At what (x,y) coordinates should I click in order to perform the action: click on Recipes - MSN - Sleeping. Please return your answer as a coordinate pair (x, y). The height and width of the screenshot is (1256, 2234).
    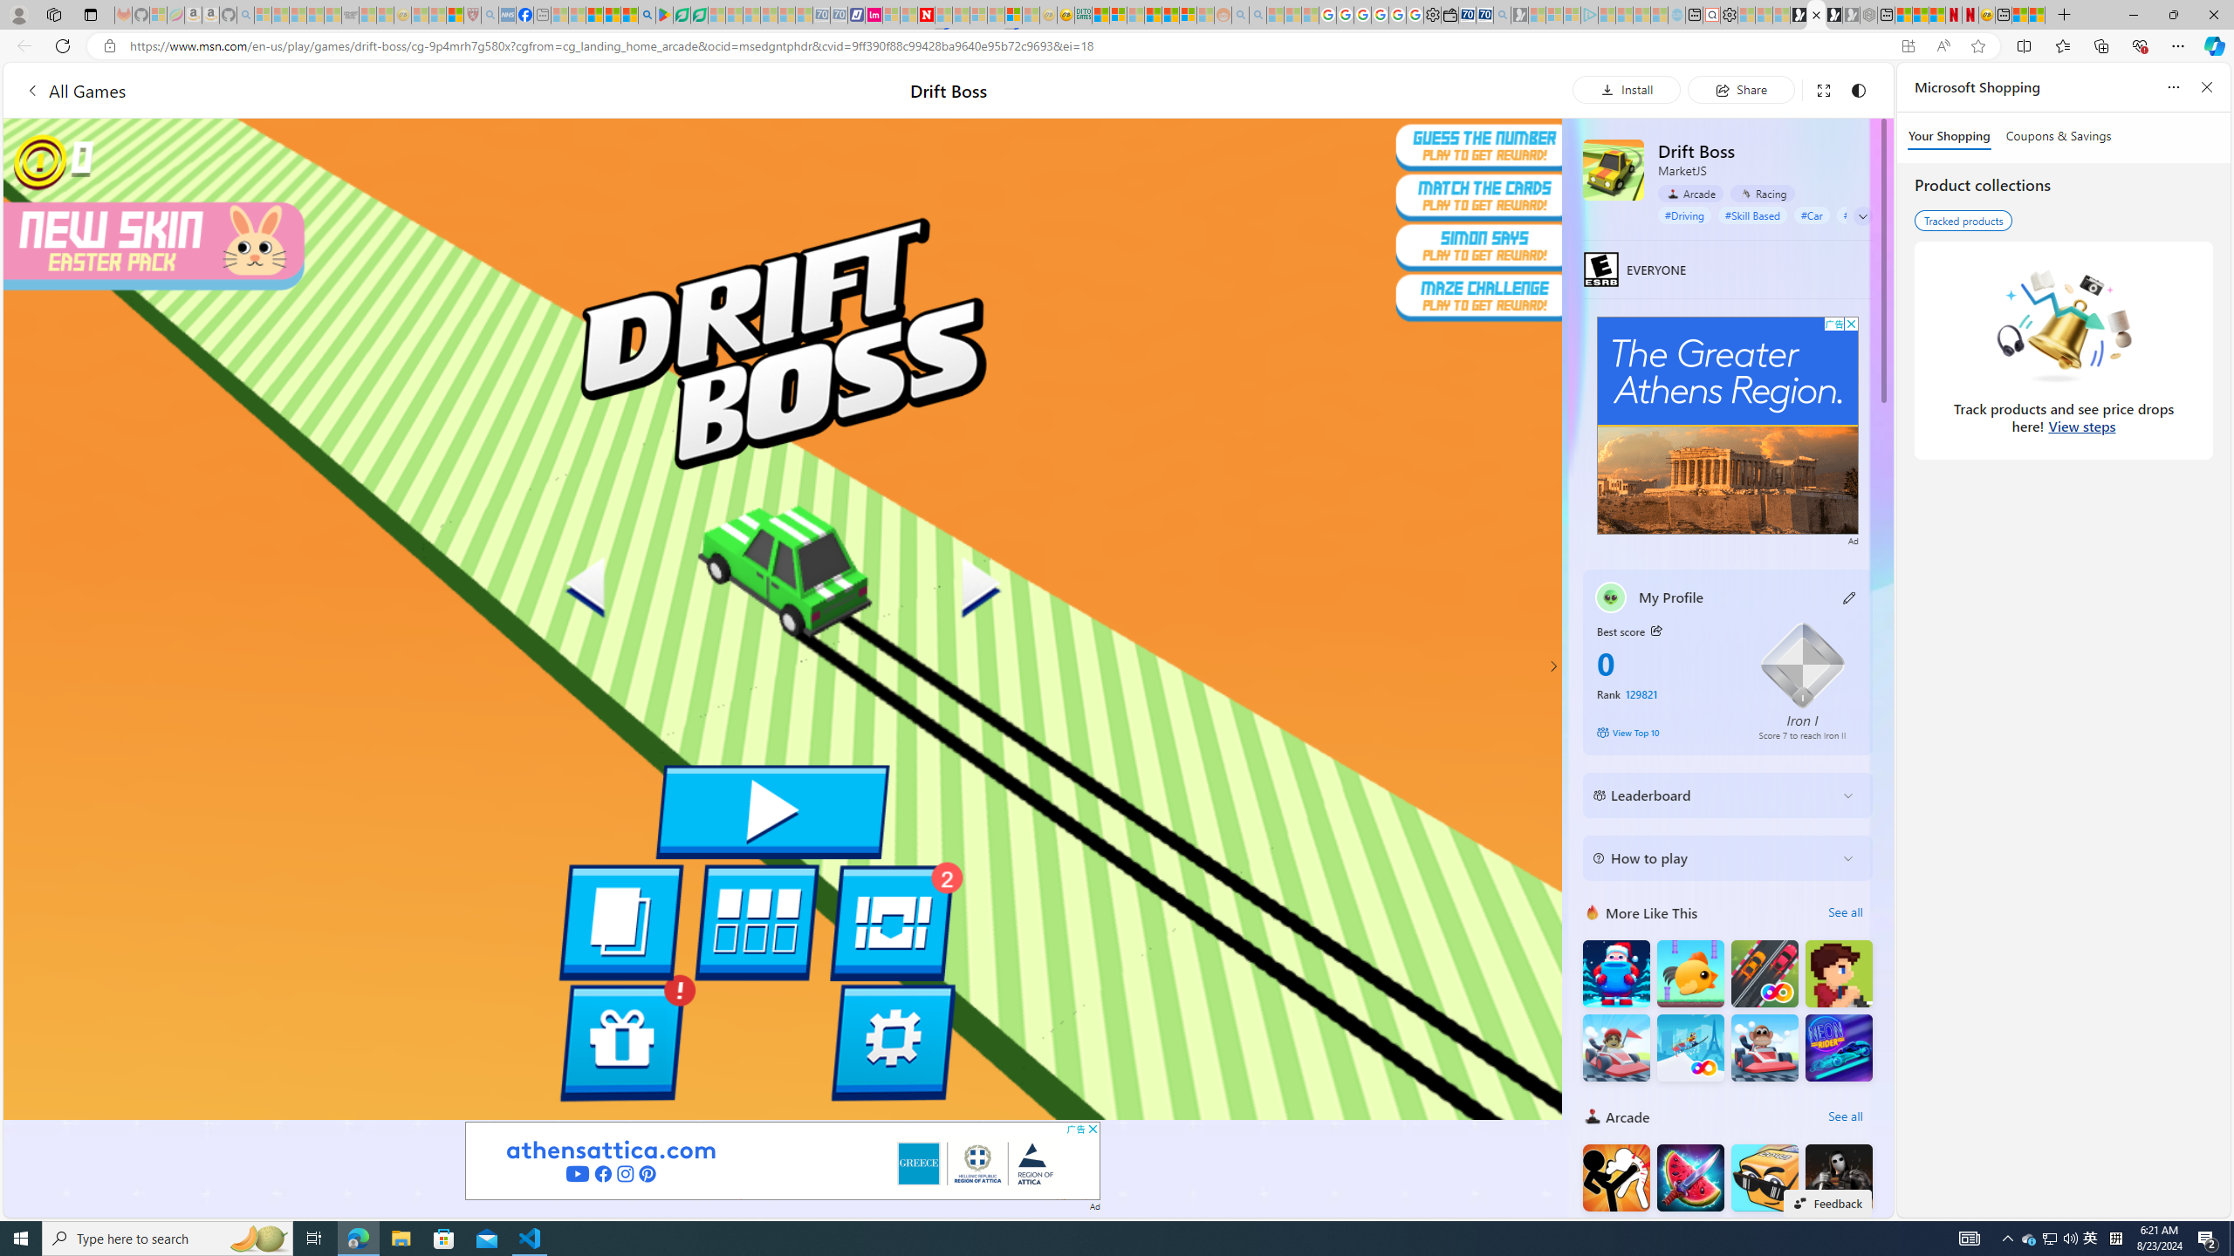
    Looking at the image, I should click on (420, 15).